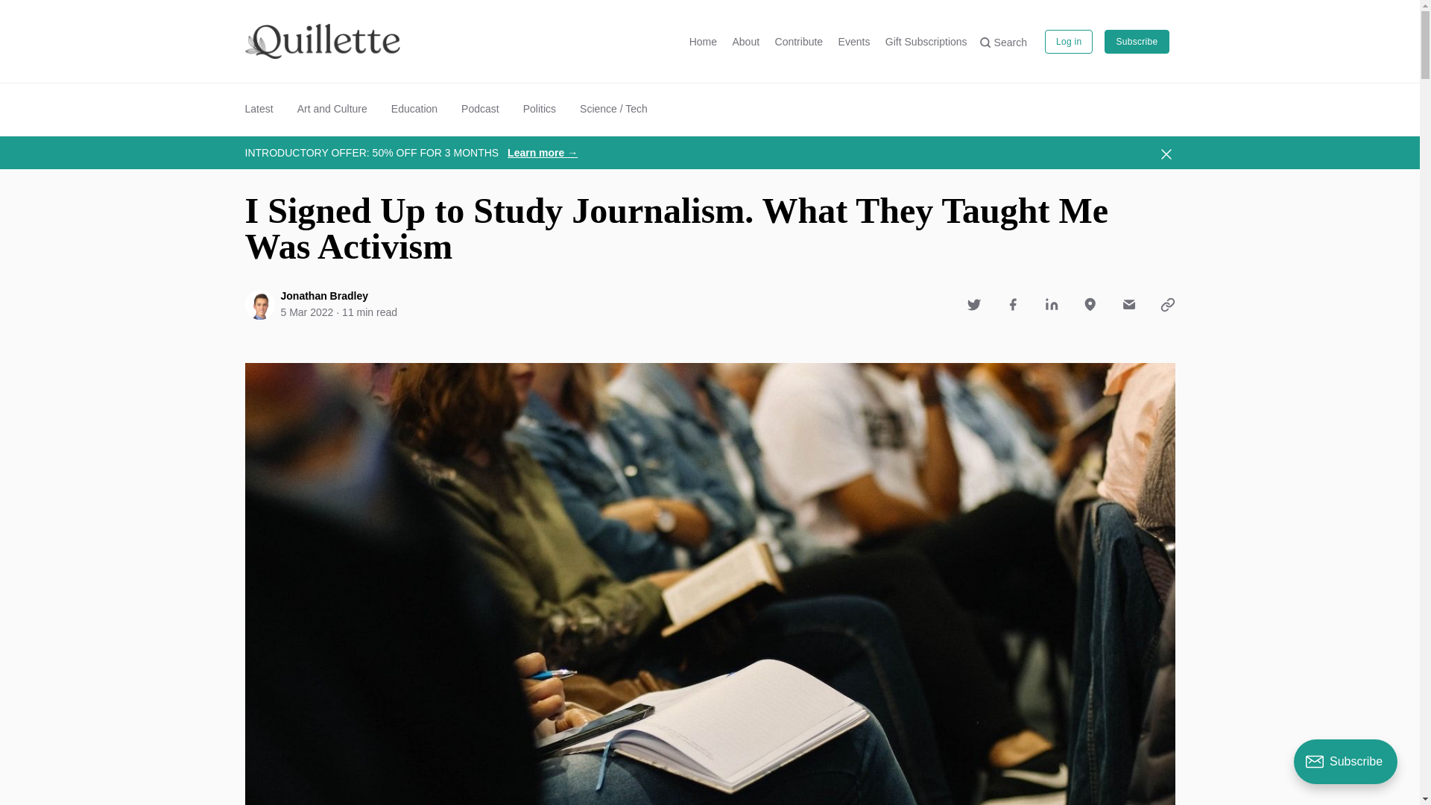 The width and height of the screenshot is (1431, 805). I want to click on Contribute, so click(799, 41).